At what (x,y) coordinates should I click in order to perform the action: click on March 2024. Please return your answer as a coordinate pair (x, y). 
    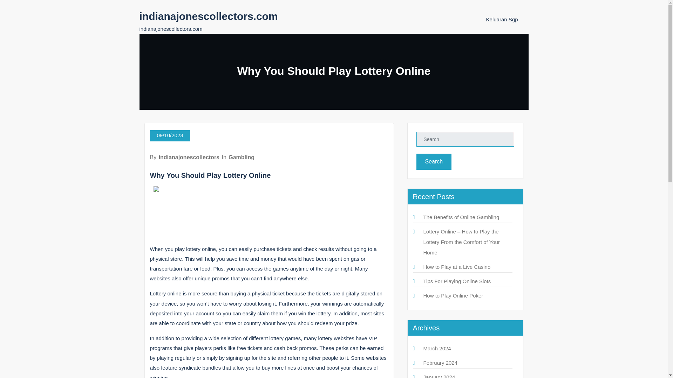
    Looking at the image, I should click on (437, 349).